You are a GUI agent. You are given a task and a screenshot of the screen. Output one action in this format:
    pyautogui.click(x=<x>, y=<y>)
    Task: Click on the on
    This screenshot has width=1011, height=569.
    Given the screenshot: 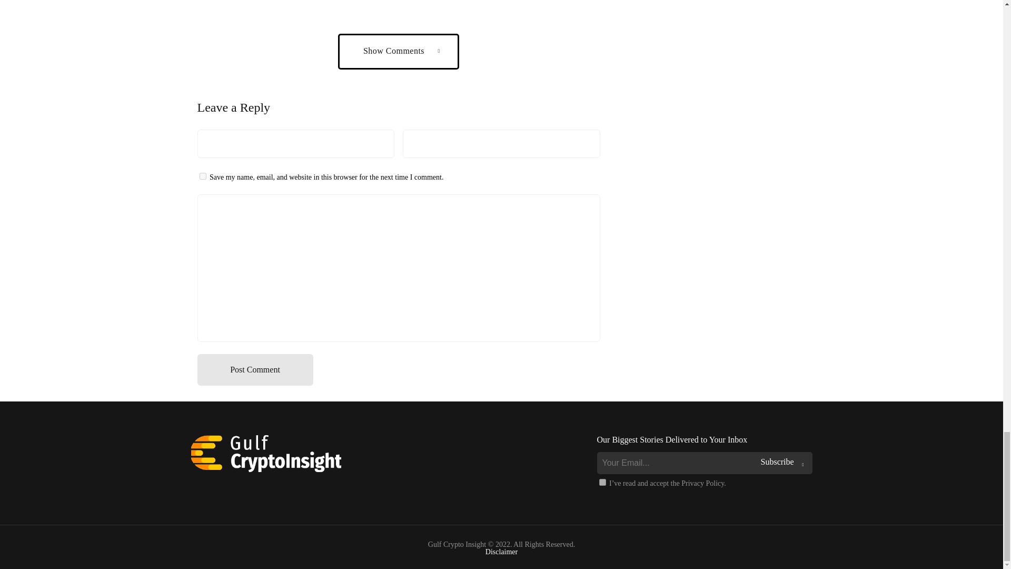 What is the action you would take?
    pyautogui.click(x=602, y=483)
    